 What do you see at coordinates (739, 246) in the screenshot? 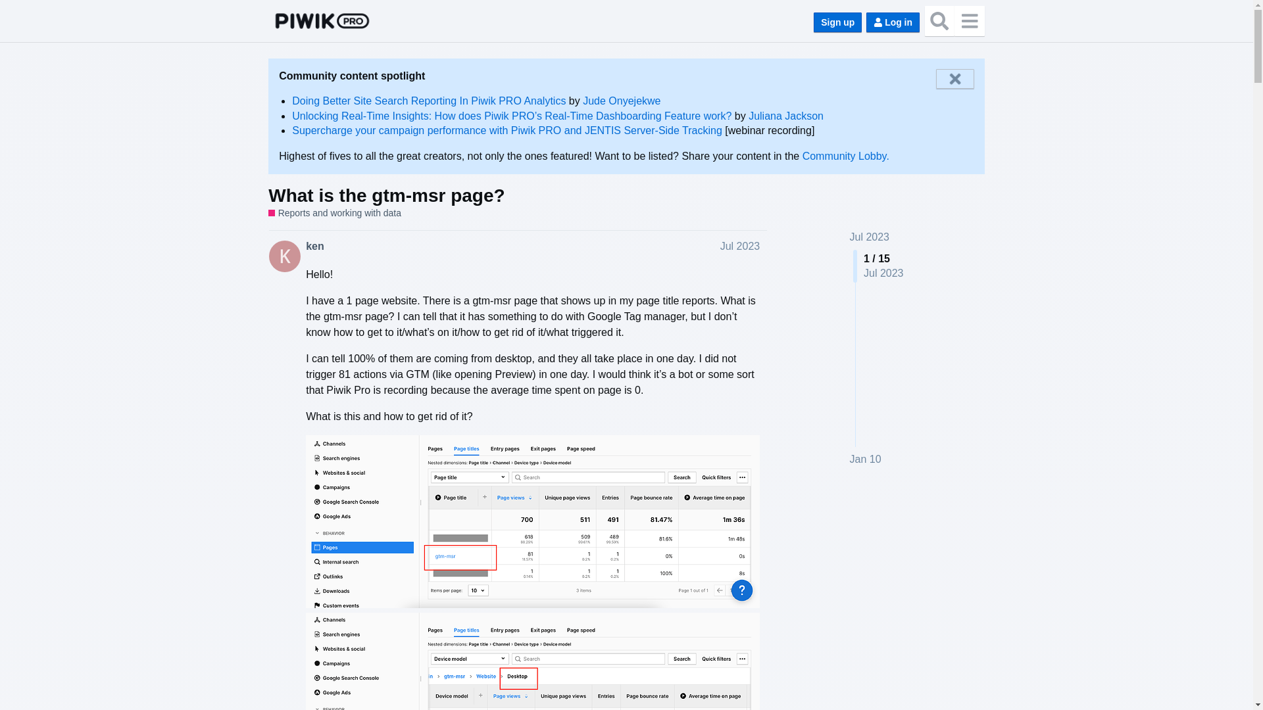
I see `Jul 2023` at bounding box center [739, 246].